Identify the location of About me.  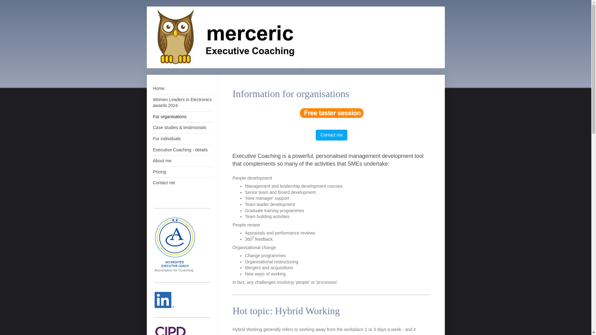
(182, 161).